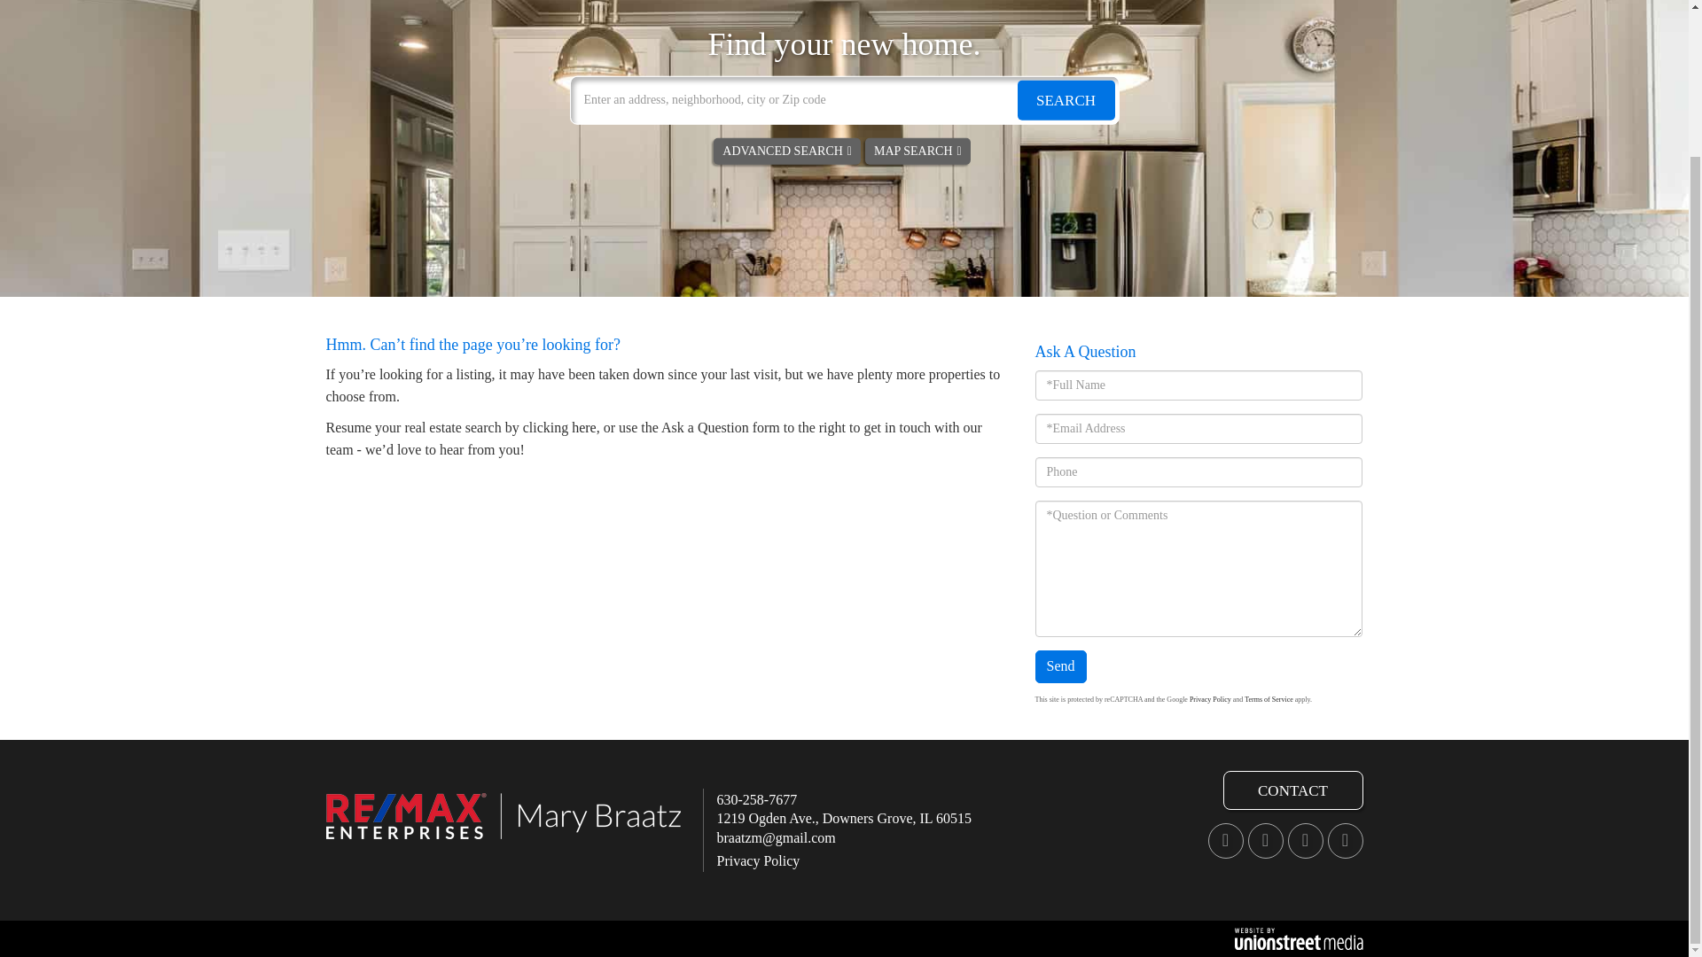 Image resolution: width=1702 pixels, height=957 pixels. What do you see at coordinates (1224, 840) in the screenshot?
I see `Facebook` at bounding box center [1224, 840].